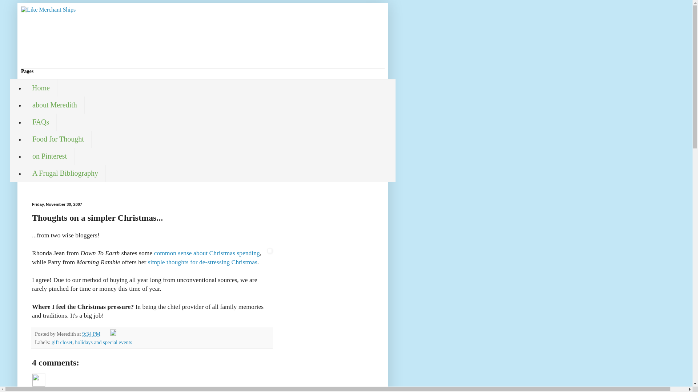  Describe the element at coordinates (65, 173) in the screenshot. I see `A Frugal Bibliography` at that location.